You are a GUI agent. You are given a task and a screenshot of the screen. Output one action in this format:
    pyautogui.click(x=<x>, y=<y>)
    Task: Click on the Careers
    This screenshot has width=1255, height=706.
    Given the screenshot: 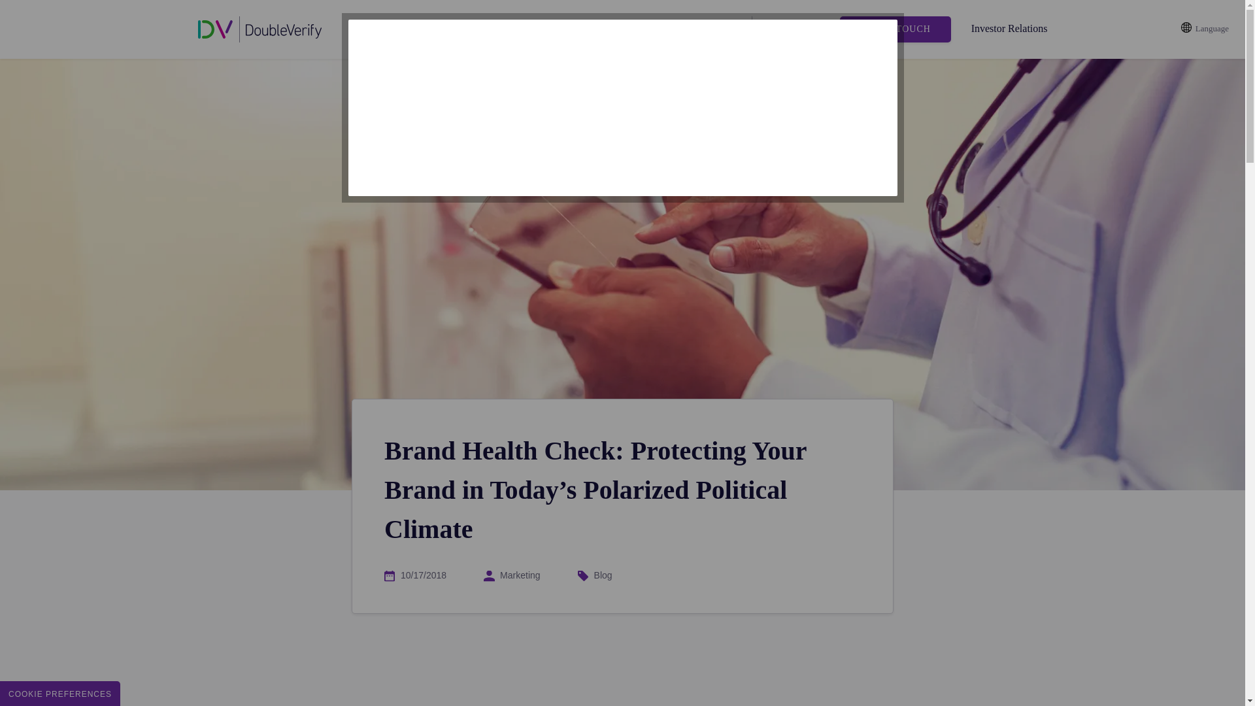 What is the action you would take?
    pyautogui.click(x=714, y=29)
    